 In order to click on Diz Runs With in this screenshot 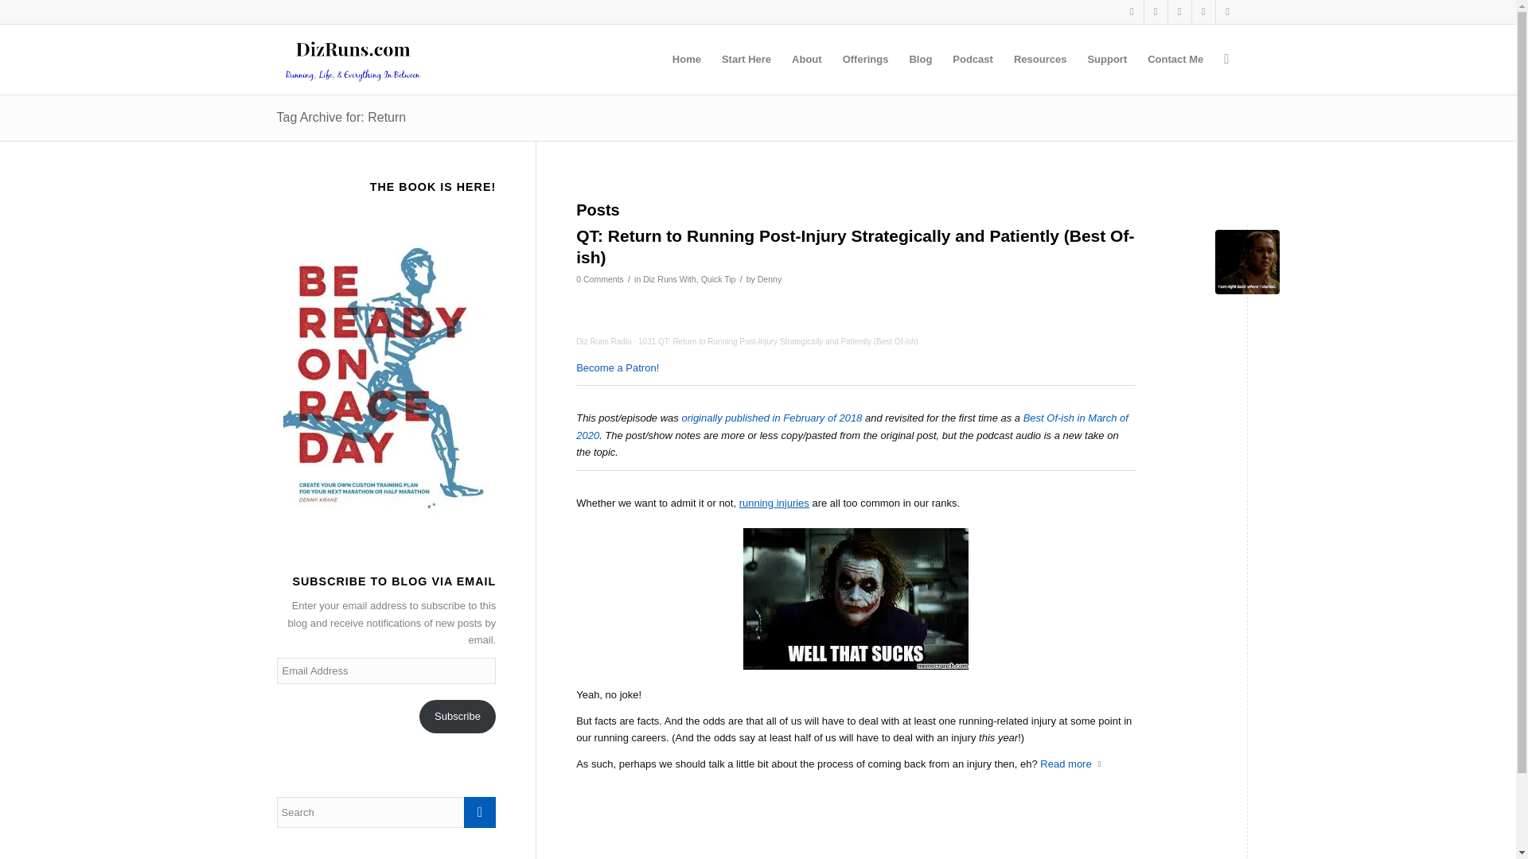, I will do `click(670, 278)`.